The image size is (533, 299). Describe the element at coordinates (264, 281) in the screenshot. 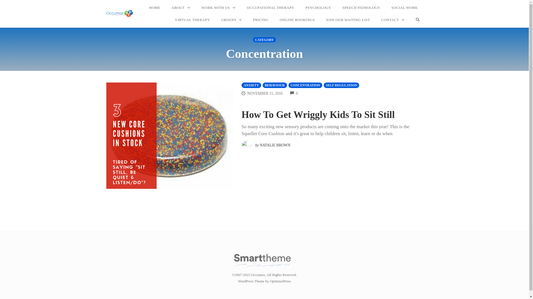

I see `WordPress Theme by OptimizePress` at that location.